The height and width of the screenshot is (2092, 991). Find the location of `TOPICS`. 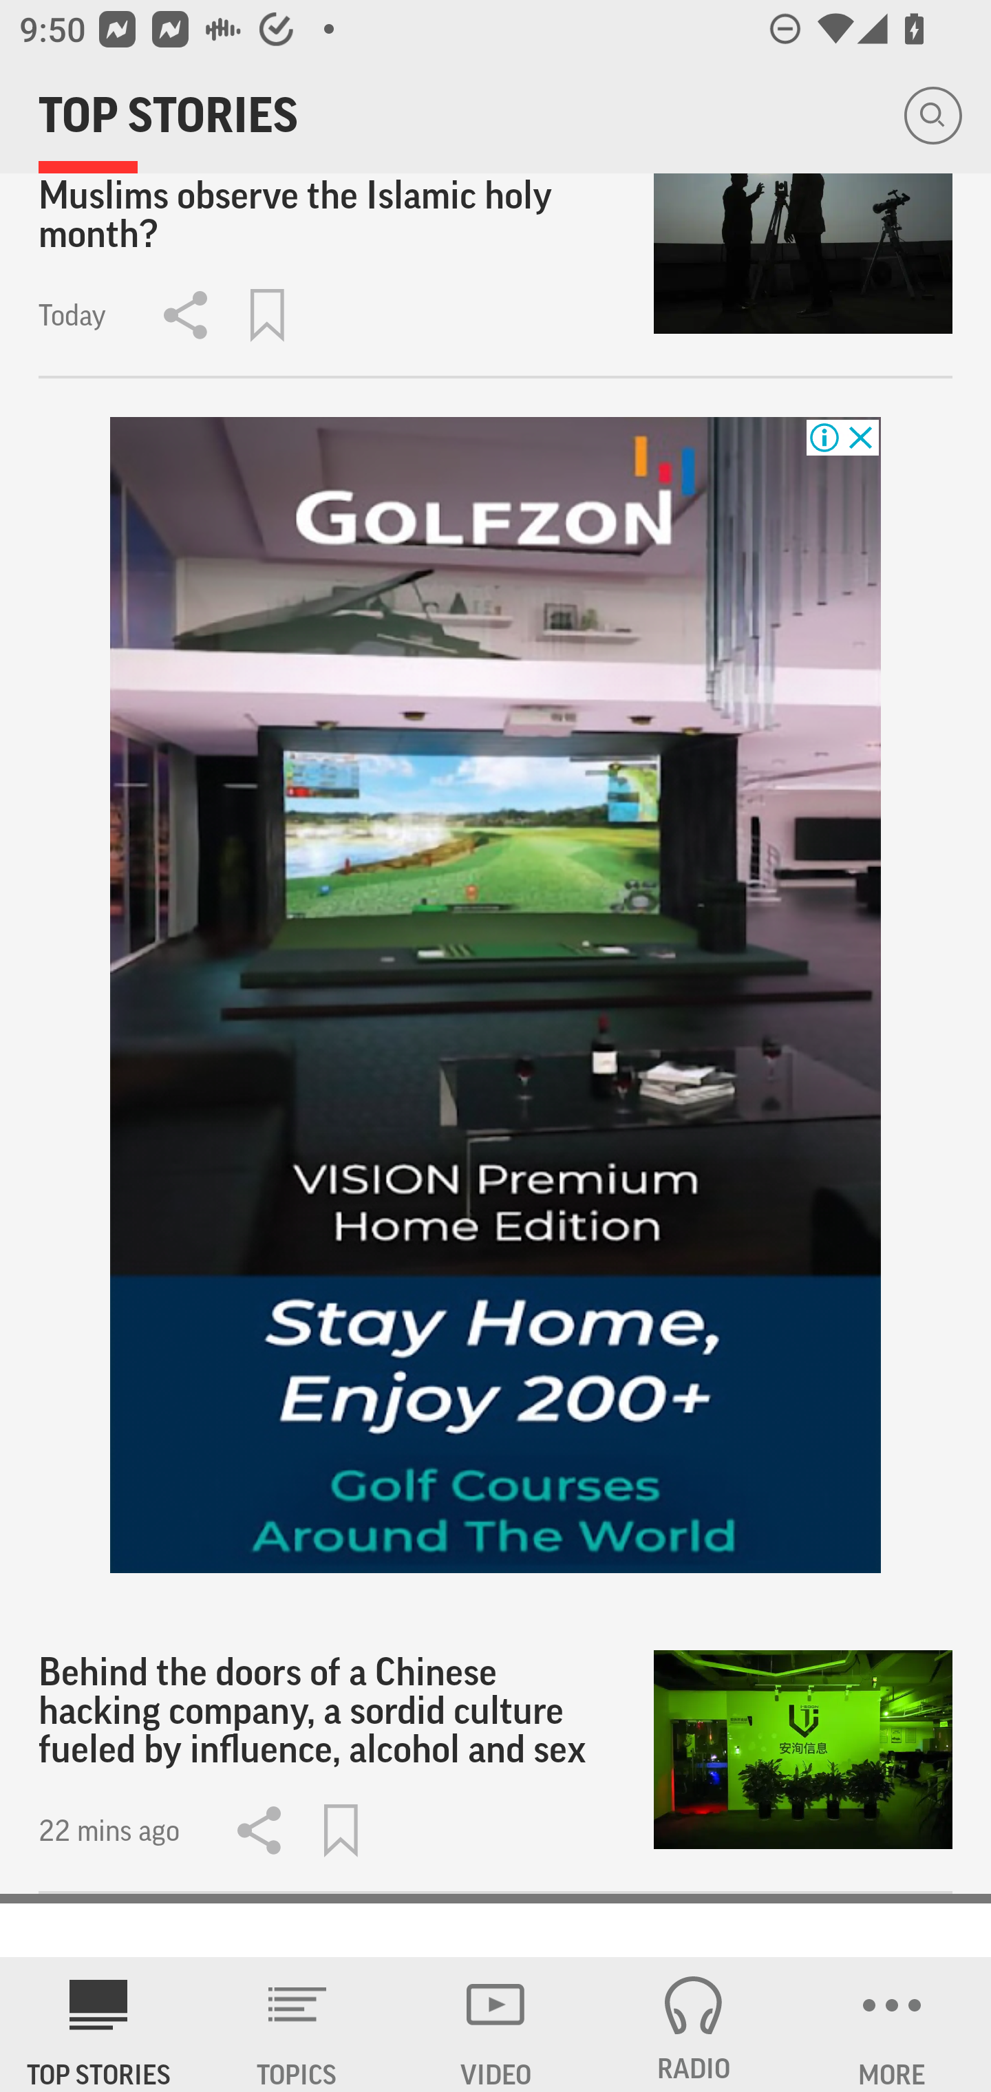

TOPICS is located at coordinates (297, 2025).